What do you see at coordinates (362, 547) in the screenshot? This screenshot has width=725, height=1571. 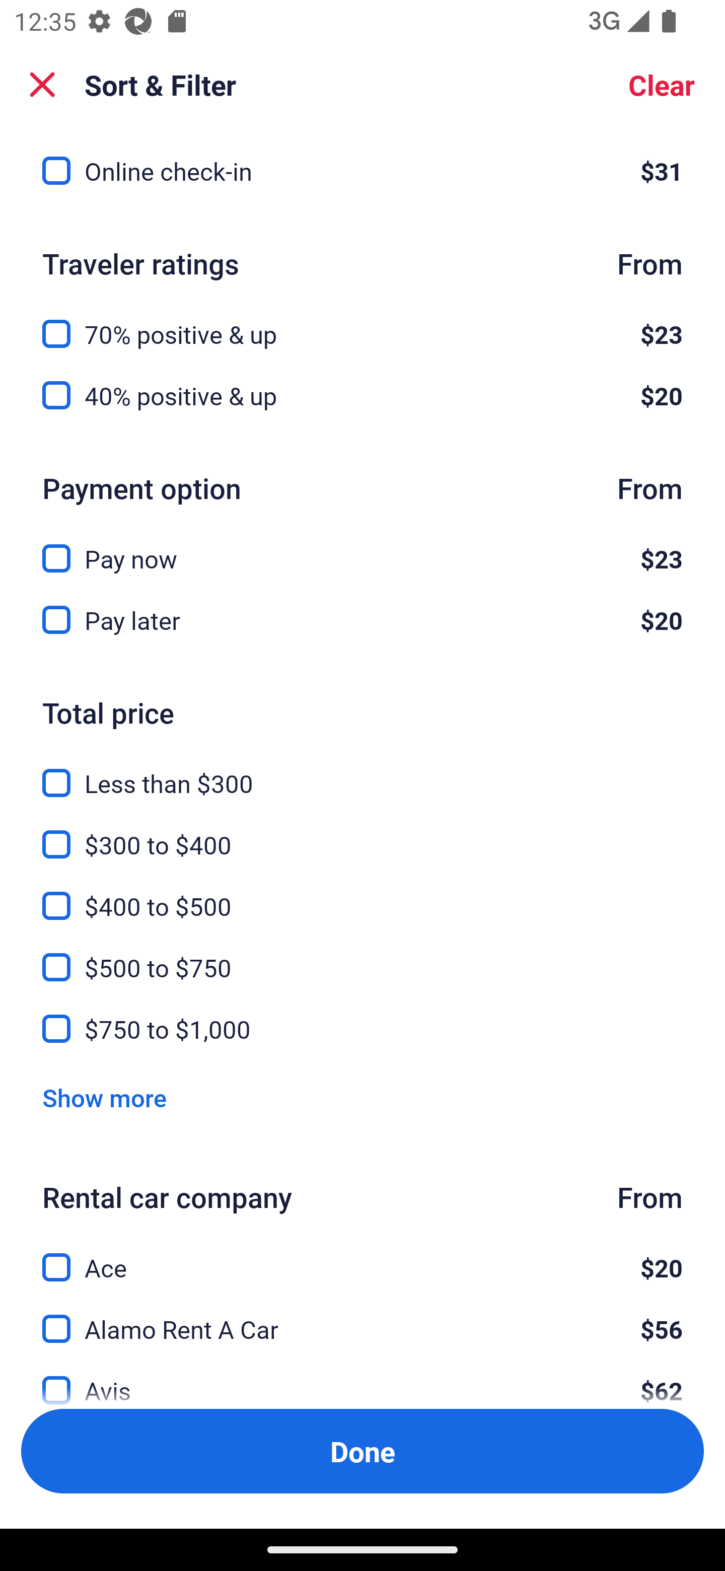 I see `Pay now, $23 Pay now $23` at bounding box center [362, 547].